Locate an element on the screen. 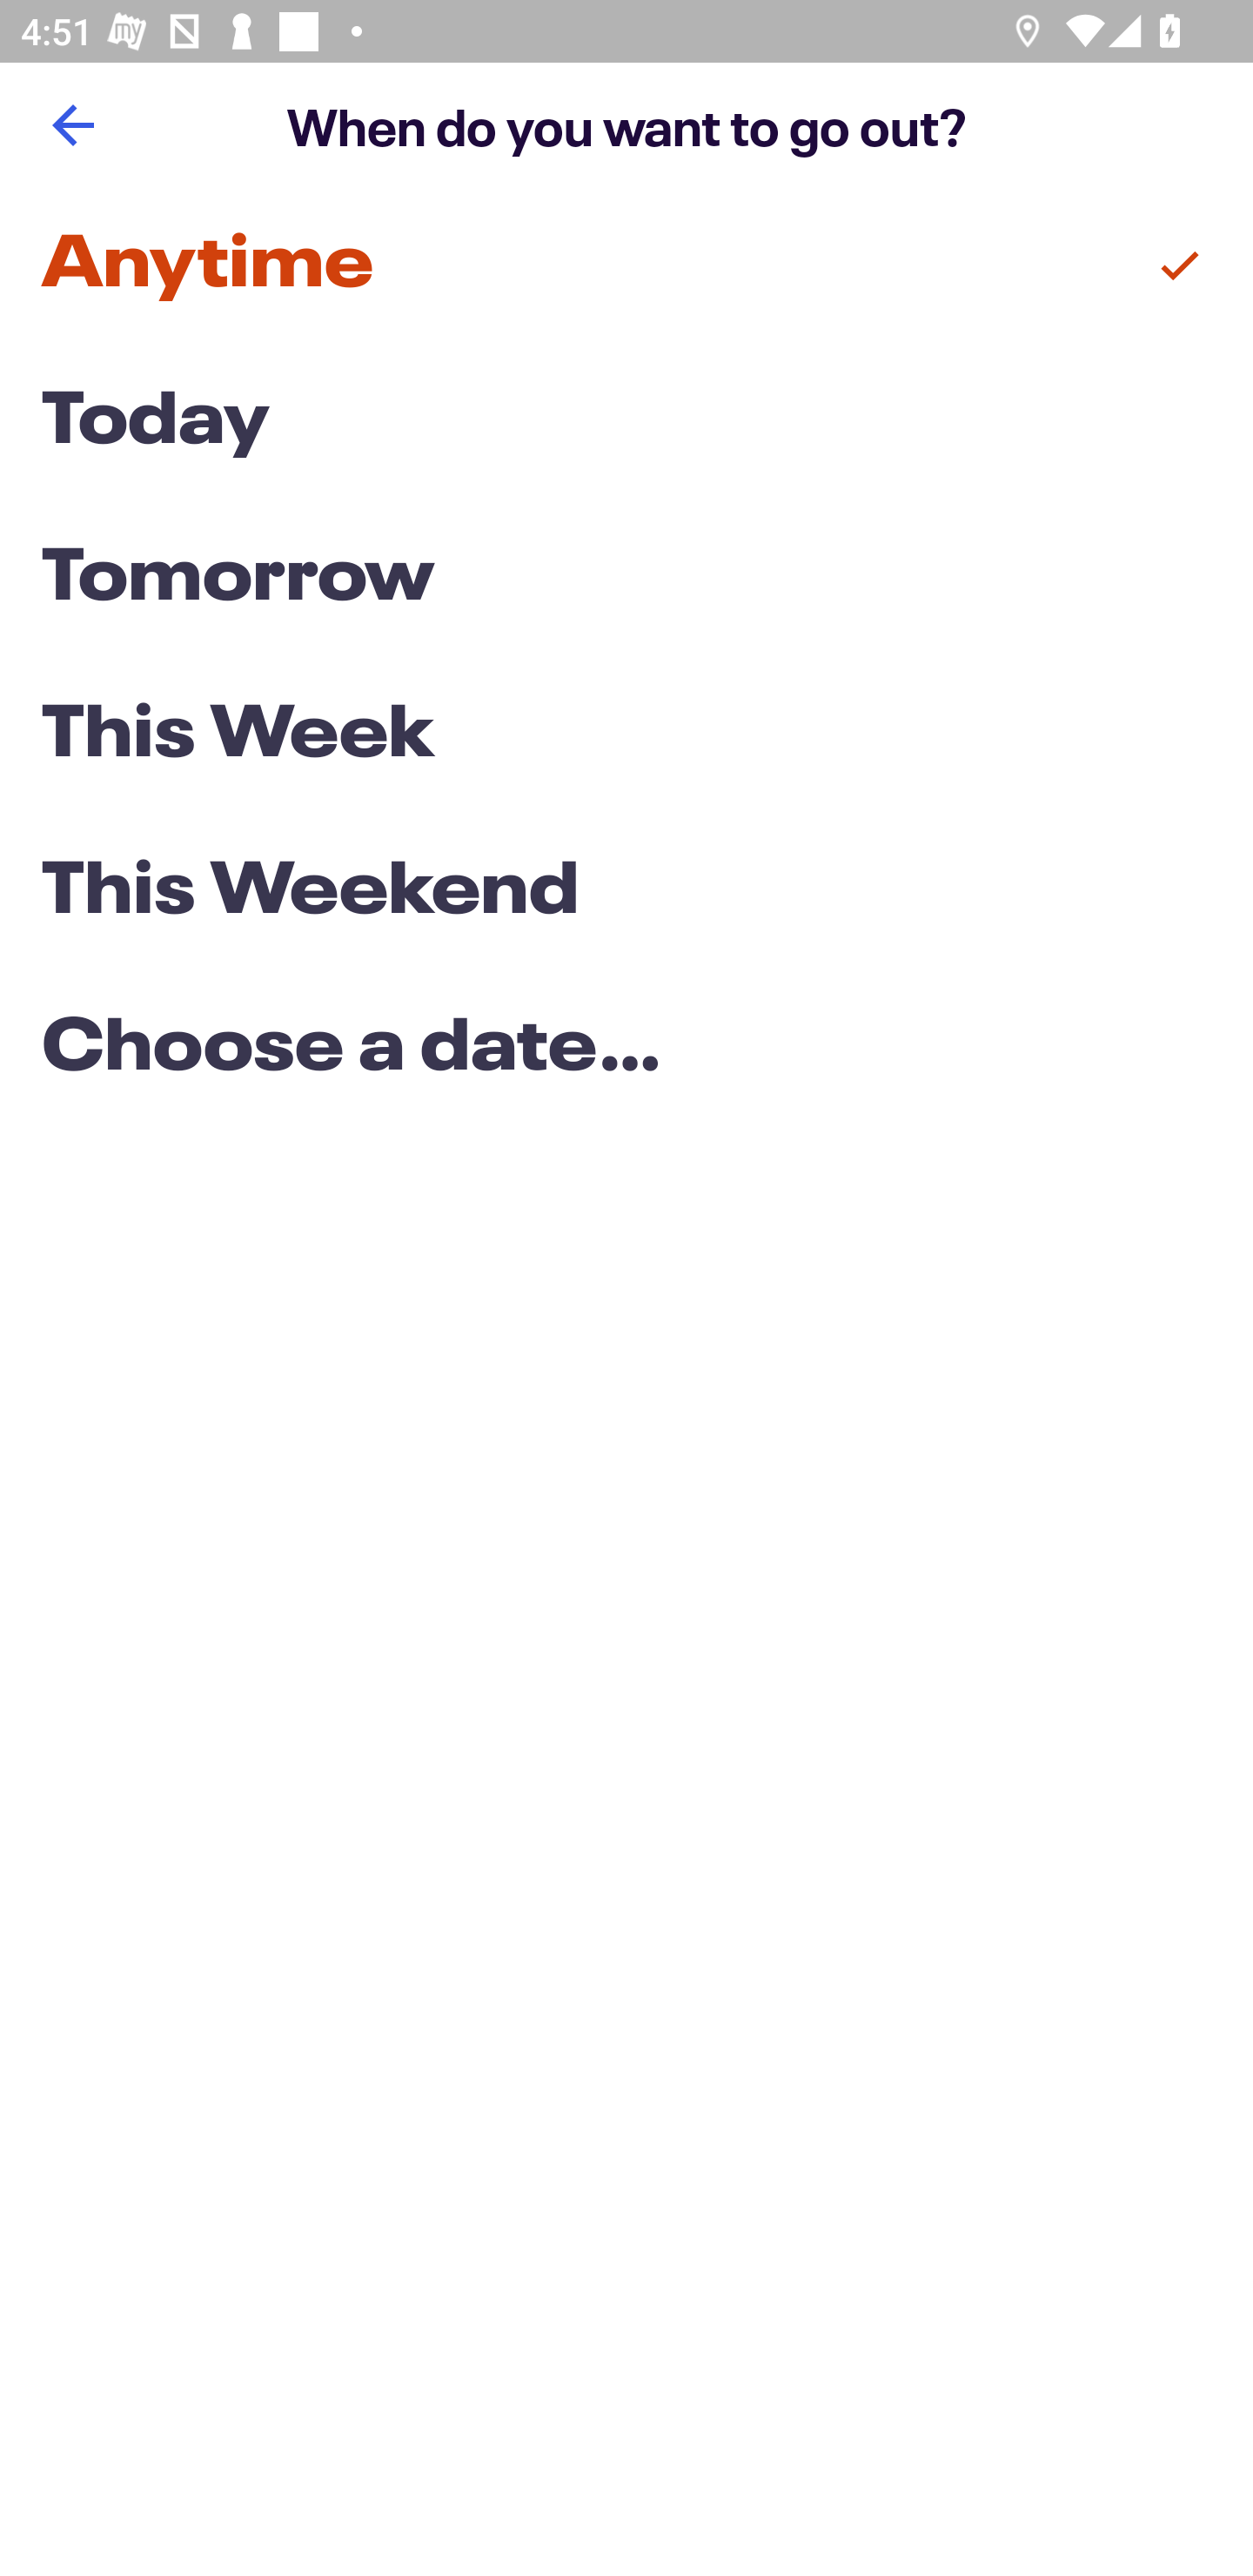  Anytime is located at coordinates (626, 266).